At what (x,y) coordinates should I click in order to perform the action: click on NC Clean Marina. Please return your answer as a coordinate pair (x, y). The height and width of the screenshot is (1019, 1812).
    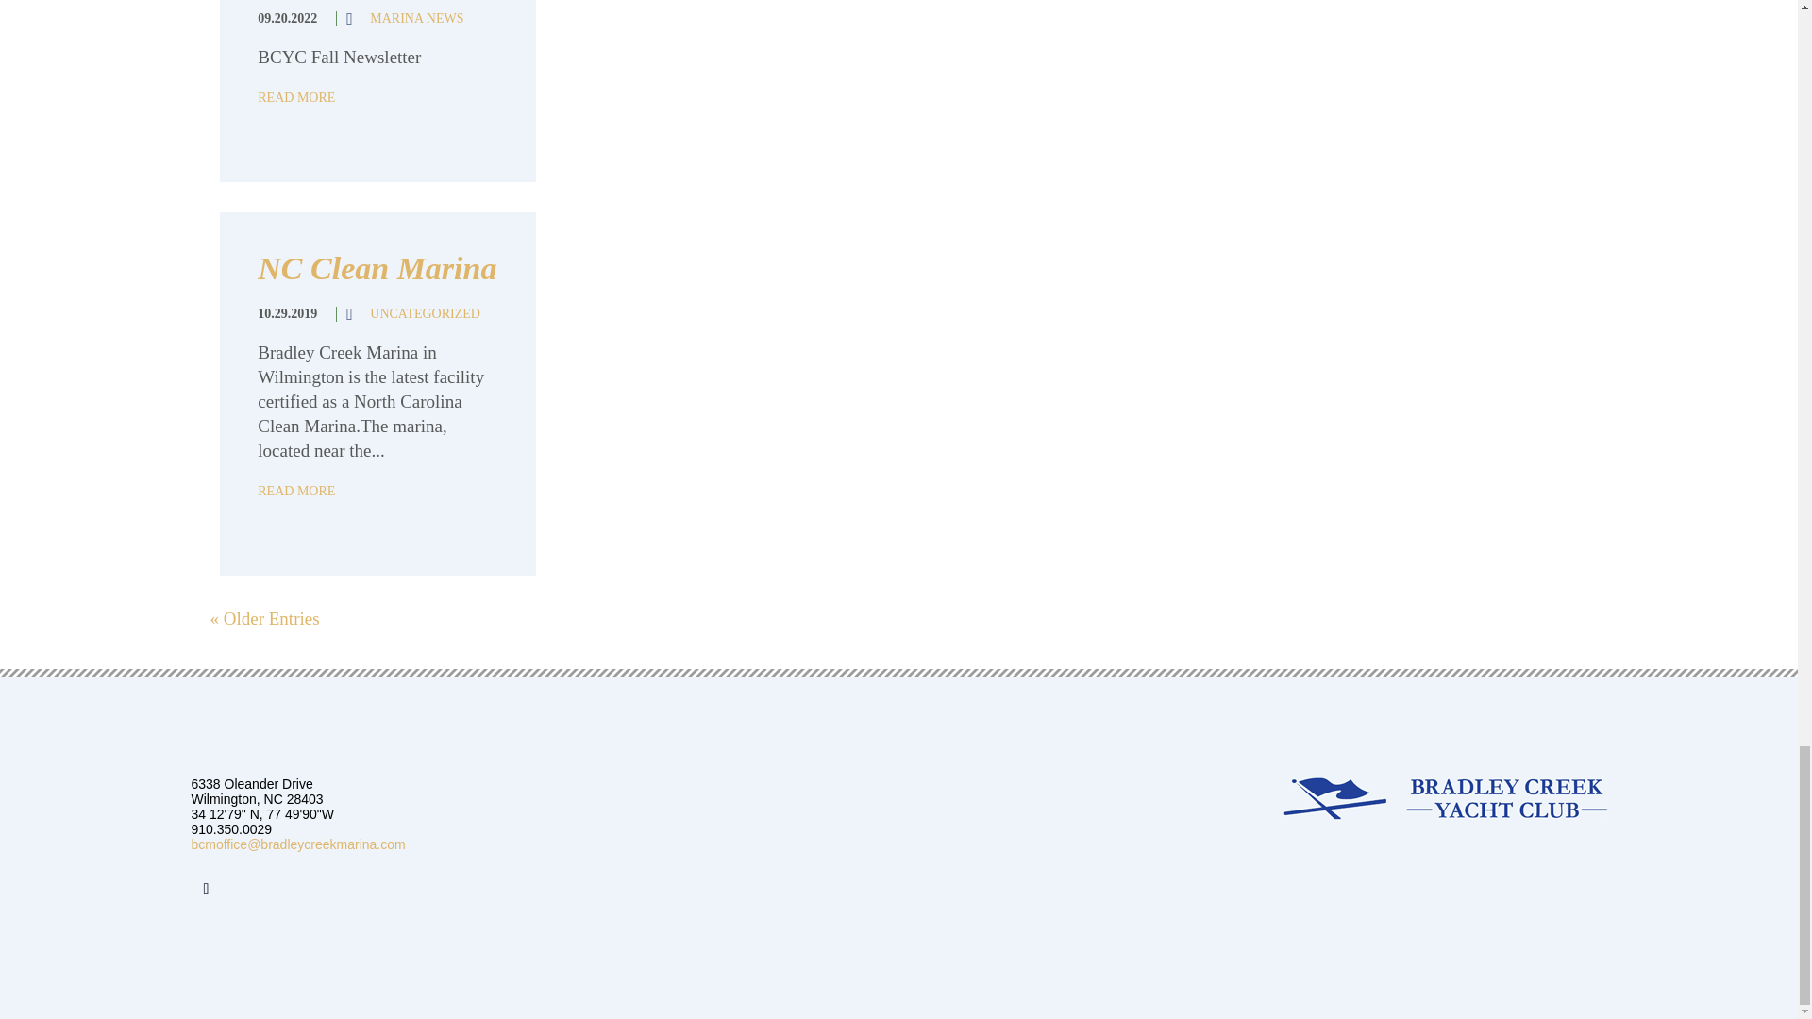
    Looking at the image, I should click on (377, 268).